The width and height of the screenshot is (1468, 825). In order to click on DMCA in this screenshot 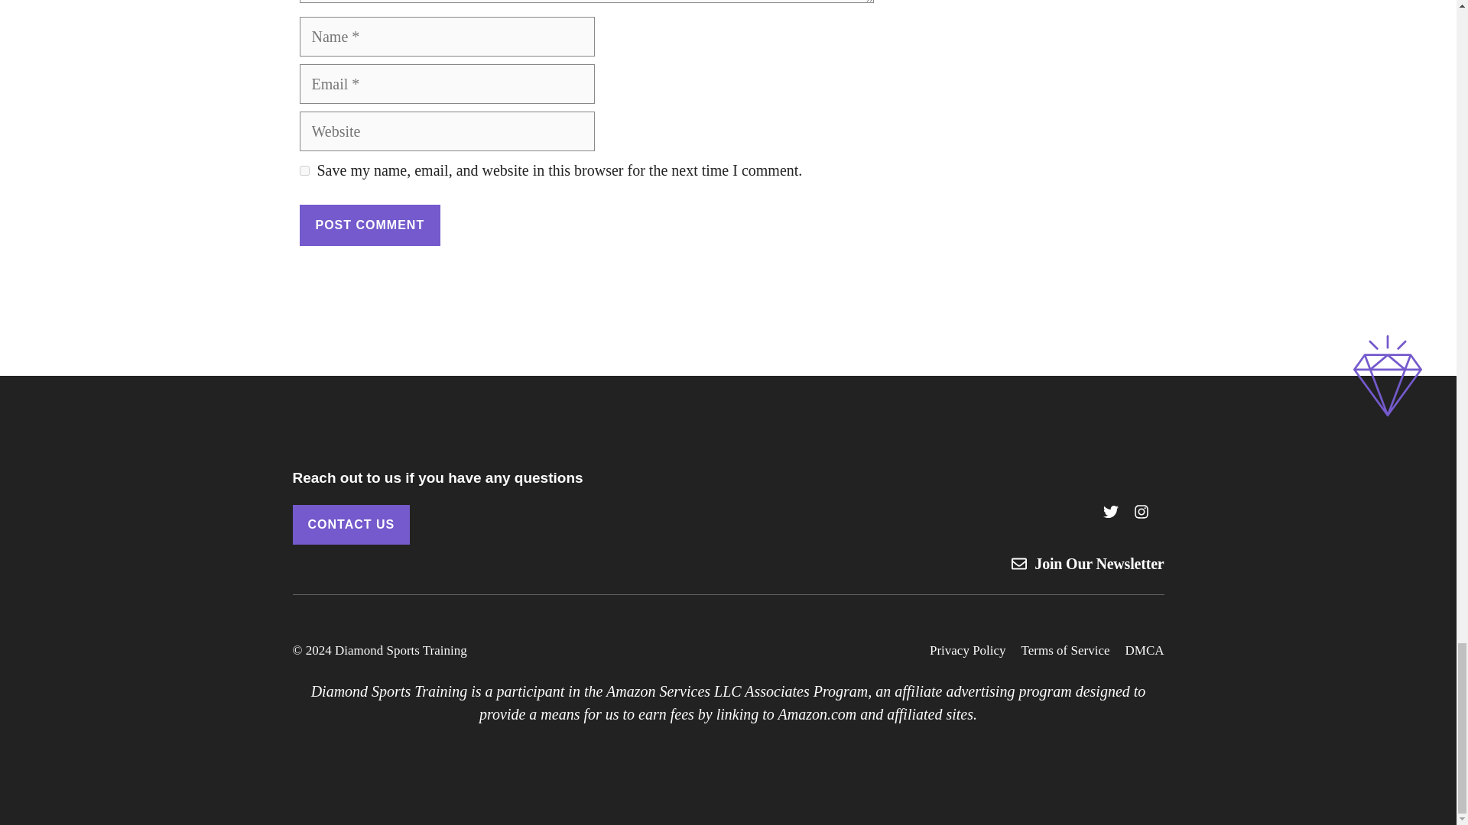, I will do `click(1144, 651)`.